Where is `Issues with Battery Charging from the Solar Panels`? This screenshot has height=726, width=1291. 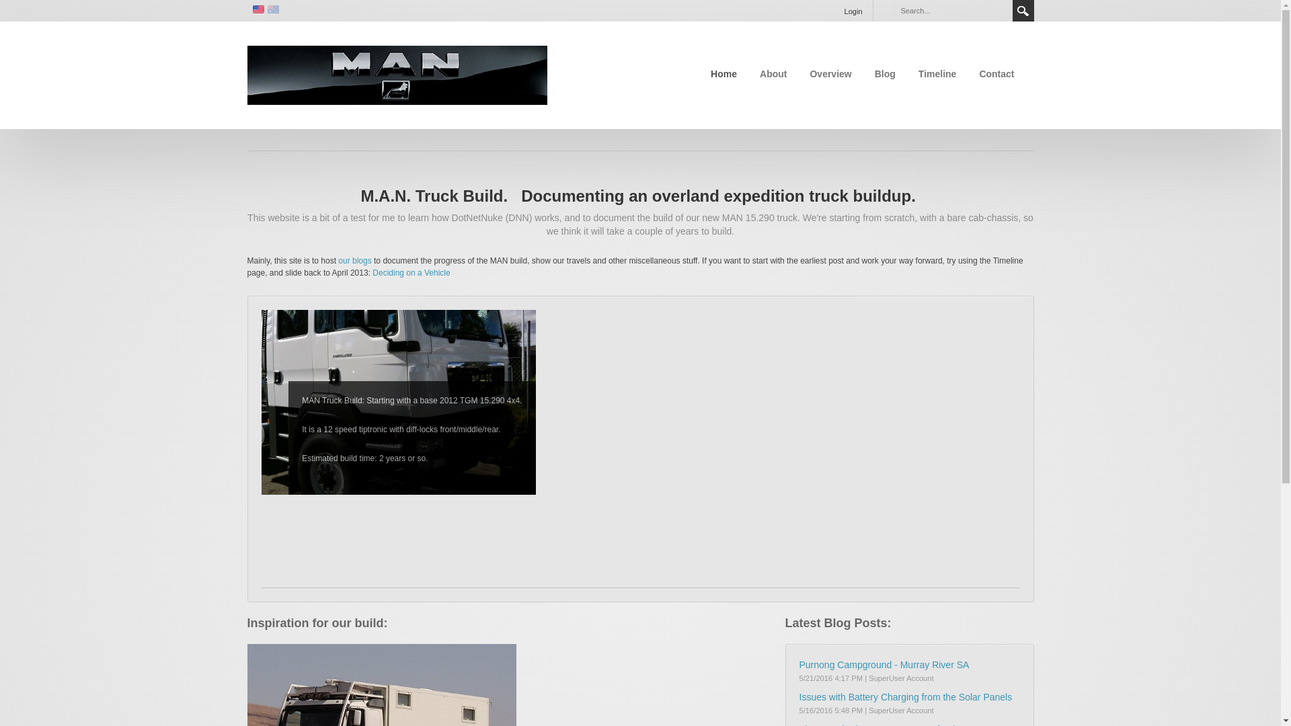
Issues with Battery Charging from the Solar Panels is located at coordinates (905, 697).